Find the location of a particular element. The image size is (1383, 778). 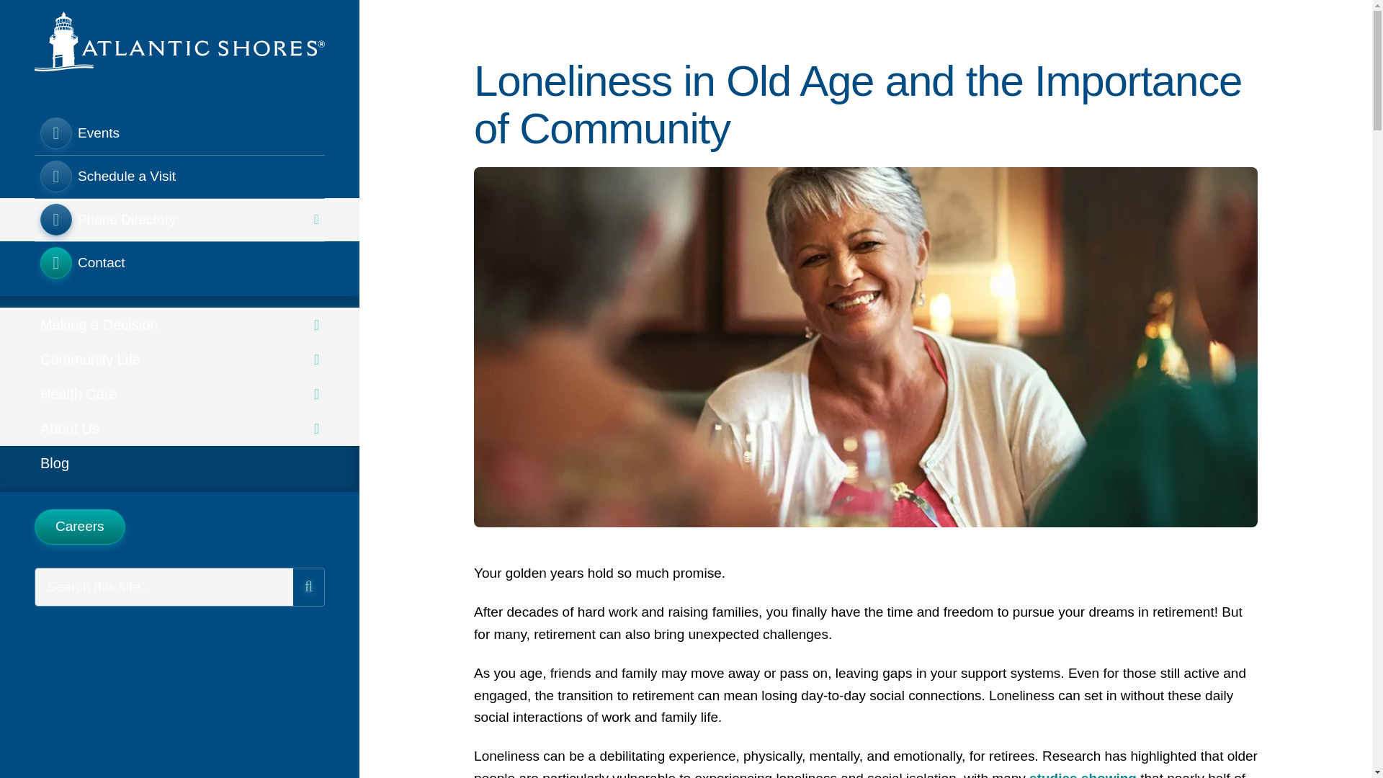

Making a Decision is located at coordinates (180, 324).